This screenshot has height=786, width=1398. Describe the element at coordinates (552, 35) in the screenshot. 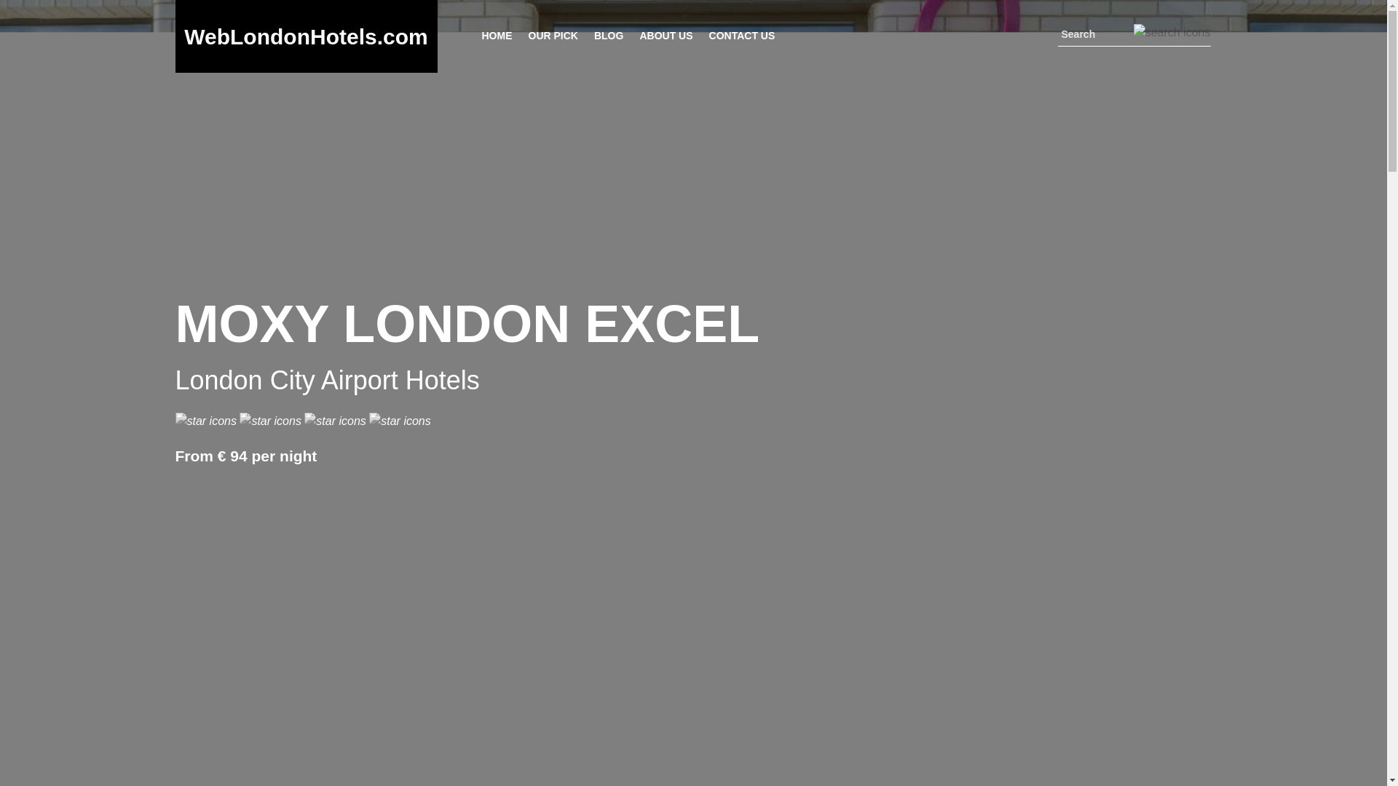

I see `Our pick` at that location.